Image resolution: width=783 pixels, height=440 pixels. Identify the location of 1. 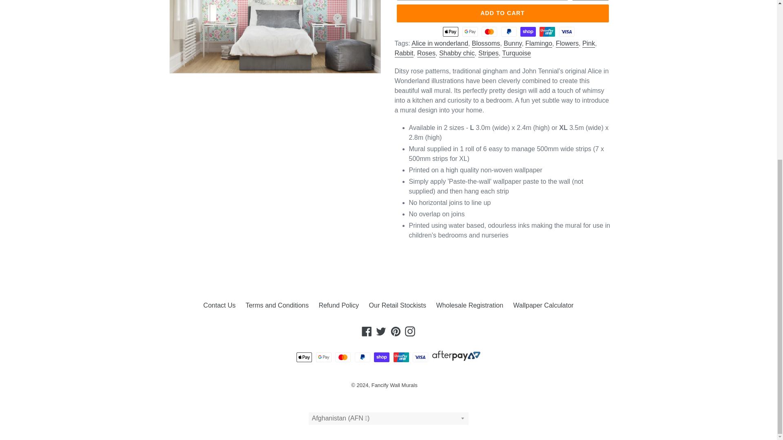
(590, 0).